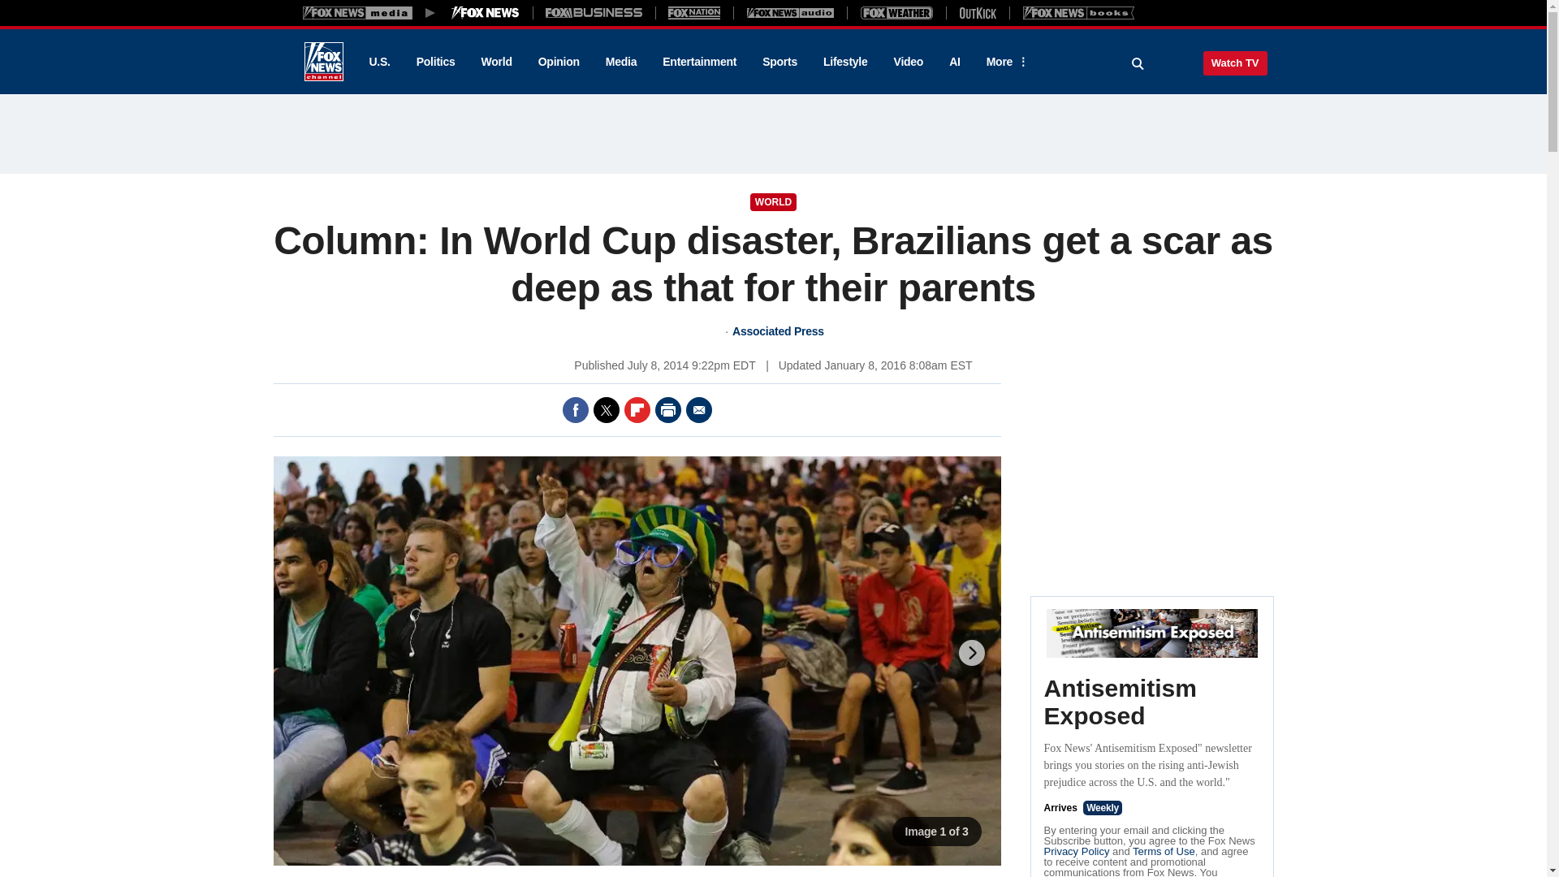 The width and height of the screenshot is (1559, 877). What do you see at coordinates (790, 12) in the screenshot?
I see `Fox News Audio` at bounding box center [790, 12].